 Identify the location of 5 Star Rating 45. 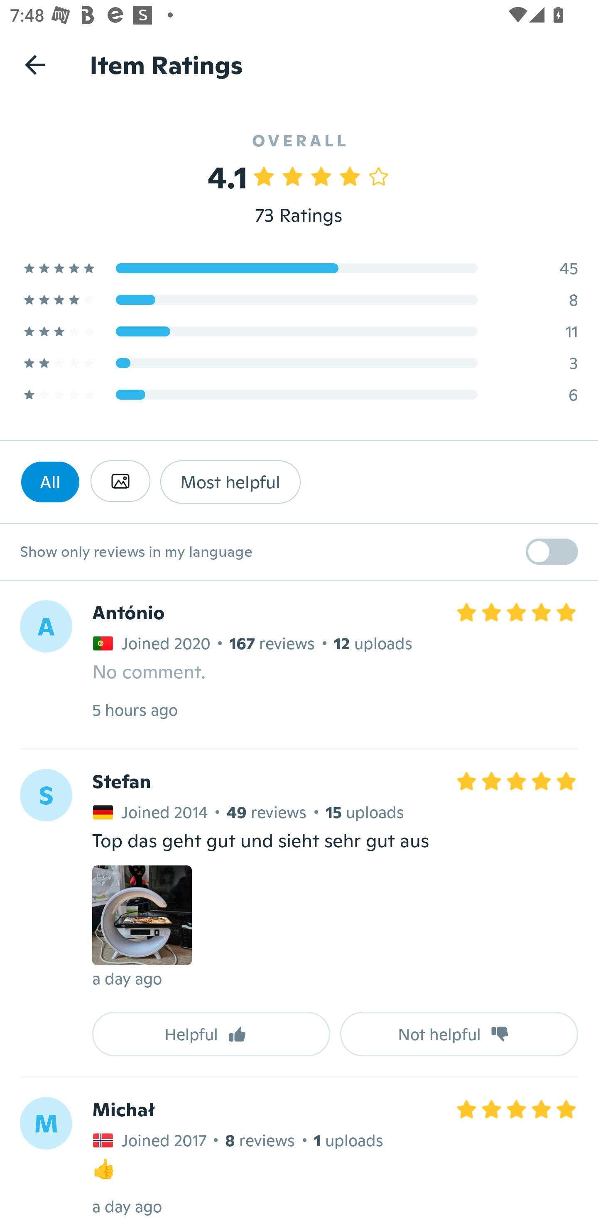
(299, 268).